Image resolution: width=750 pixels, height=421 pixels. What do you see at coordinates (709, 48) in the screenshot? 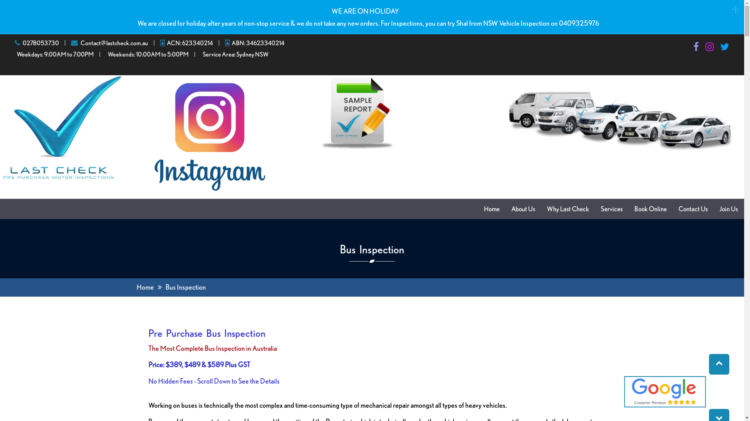
I see `Instagram` at bounding box center [709, 48].